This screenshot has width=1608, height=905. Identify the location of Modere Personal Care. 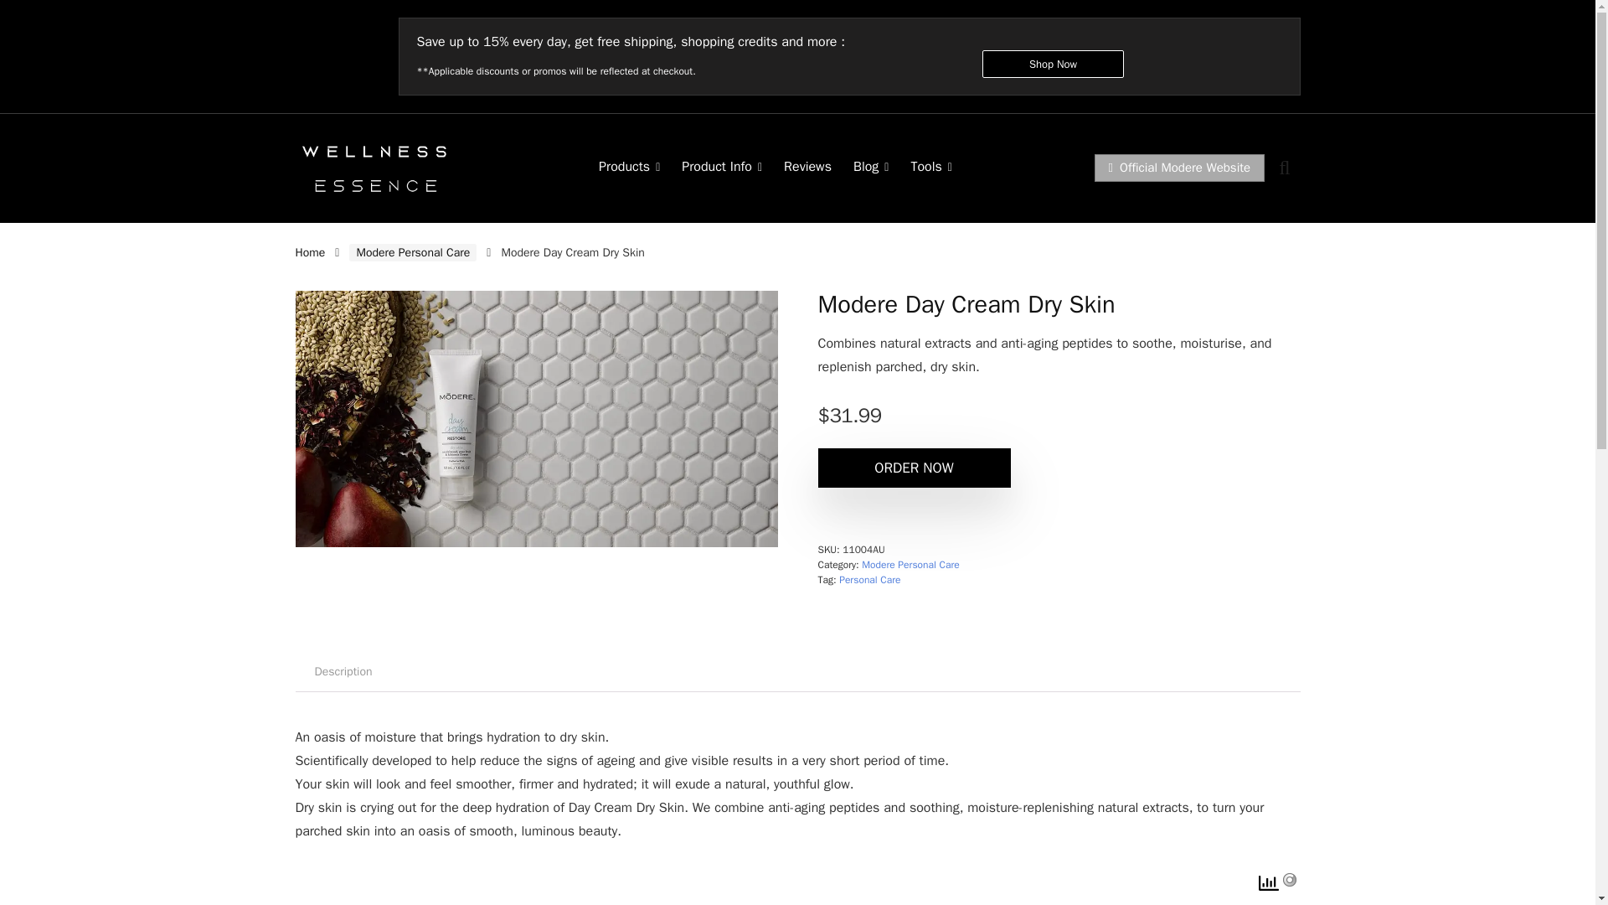
(910, 565).